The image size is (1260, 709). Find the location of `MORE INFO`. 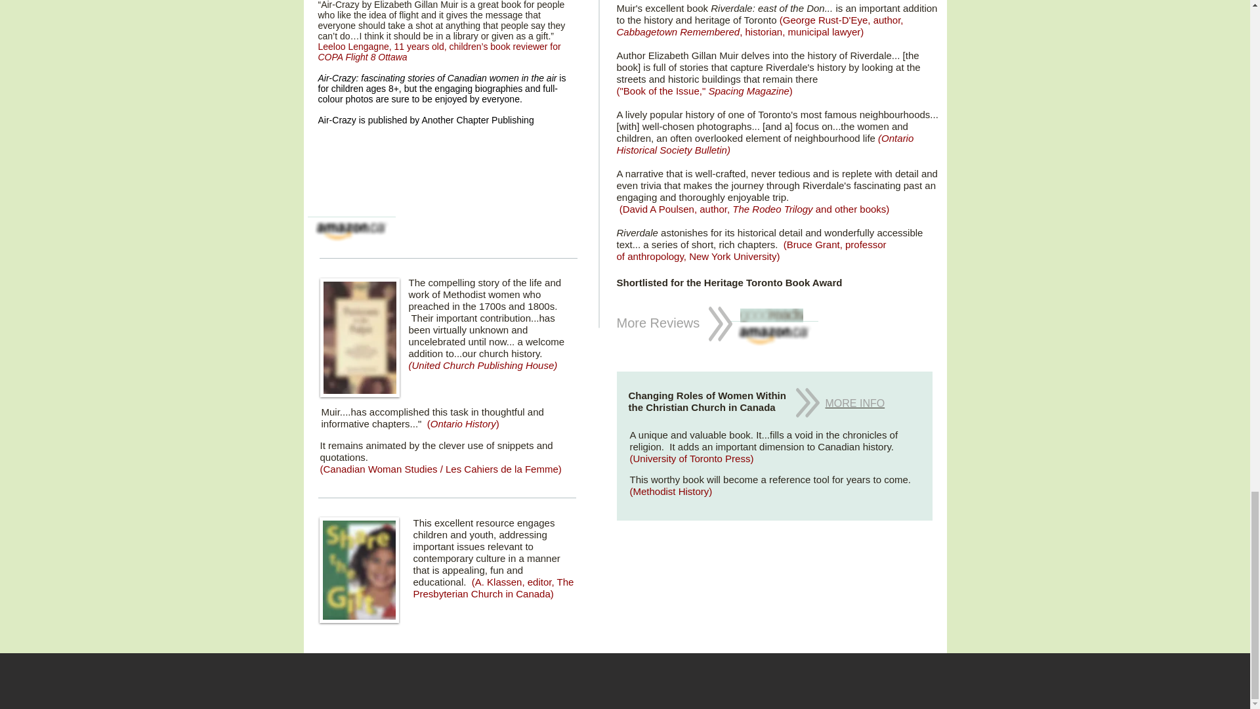

MORE INFO is located at coordinates (855, 403).